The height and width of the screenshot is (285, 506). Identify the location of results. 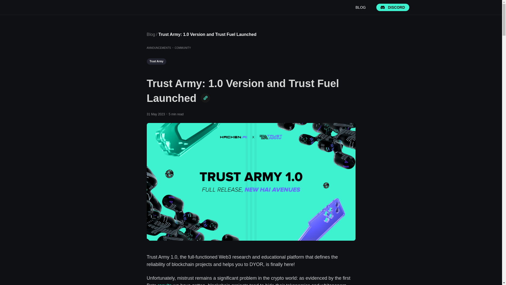
(165, 284).